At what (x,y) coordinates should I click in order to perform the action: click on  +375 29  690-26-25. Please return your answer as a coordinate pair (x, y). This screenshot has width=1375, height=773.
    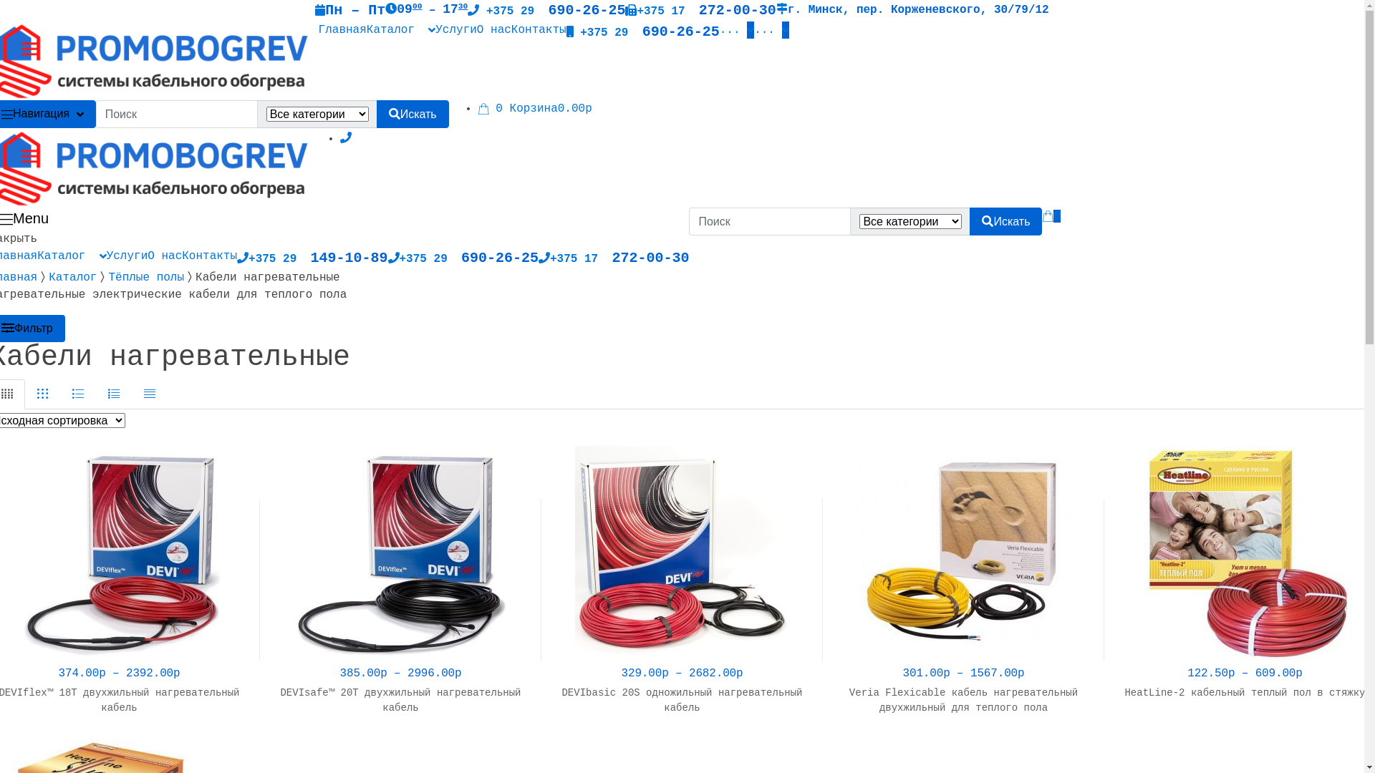
    Looking at the image, I should click on (546, 11).